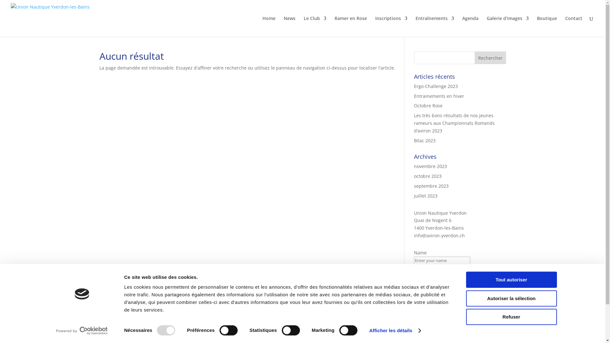 The width and height of the screenshot is (610, 343). Describe the element at coordinates (428, 176) in the screenshot. I see `octobre 2023` at that location.